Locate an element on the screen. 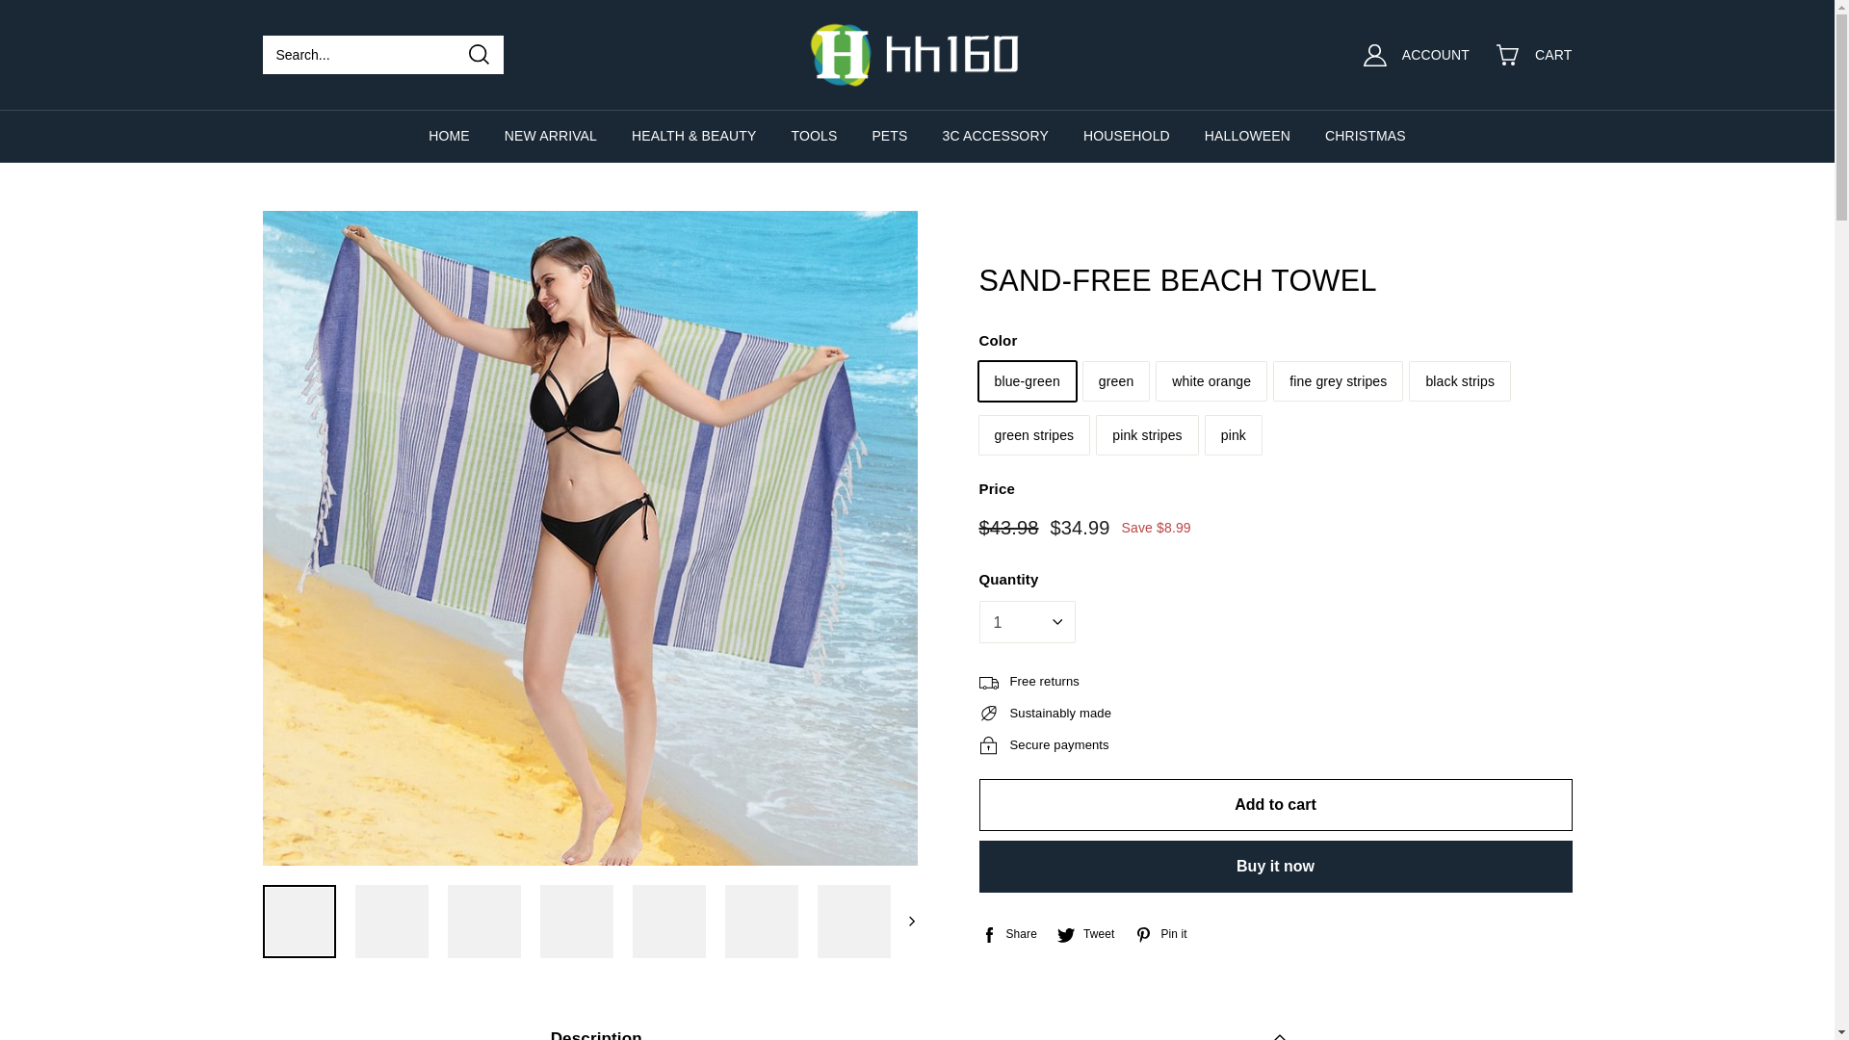 The image size is (1849, 1040). CHRISTMAS is located at coordinates (1366, 136).